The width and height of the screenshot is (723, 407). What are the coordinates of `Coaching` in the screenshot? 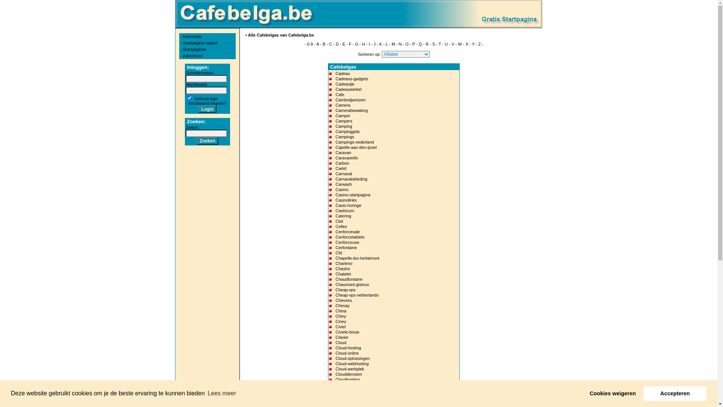 It's located at (344, 401).